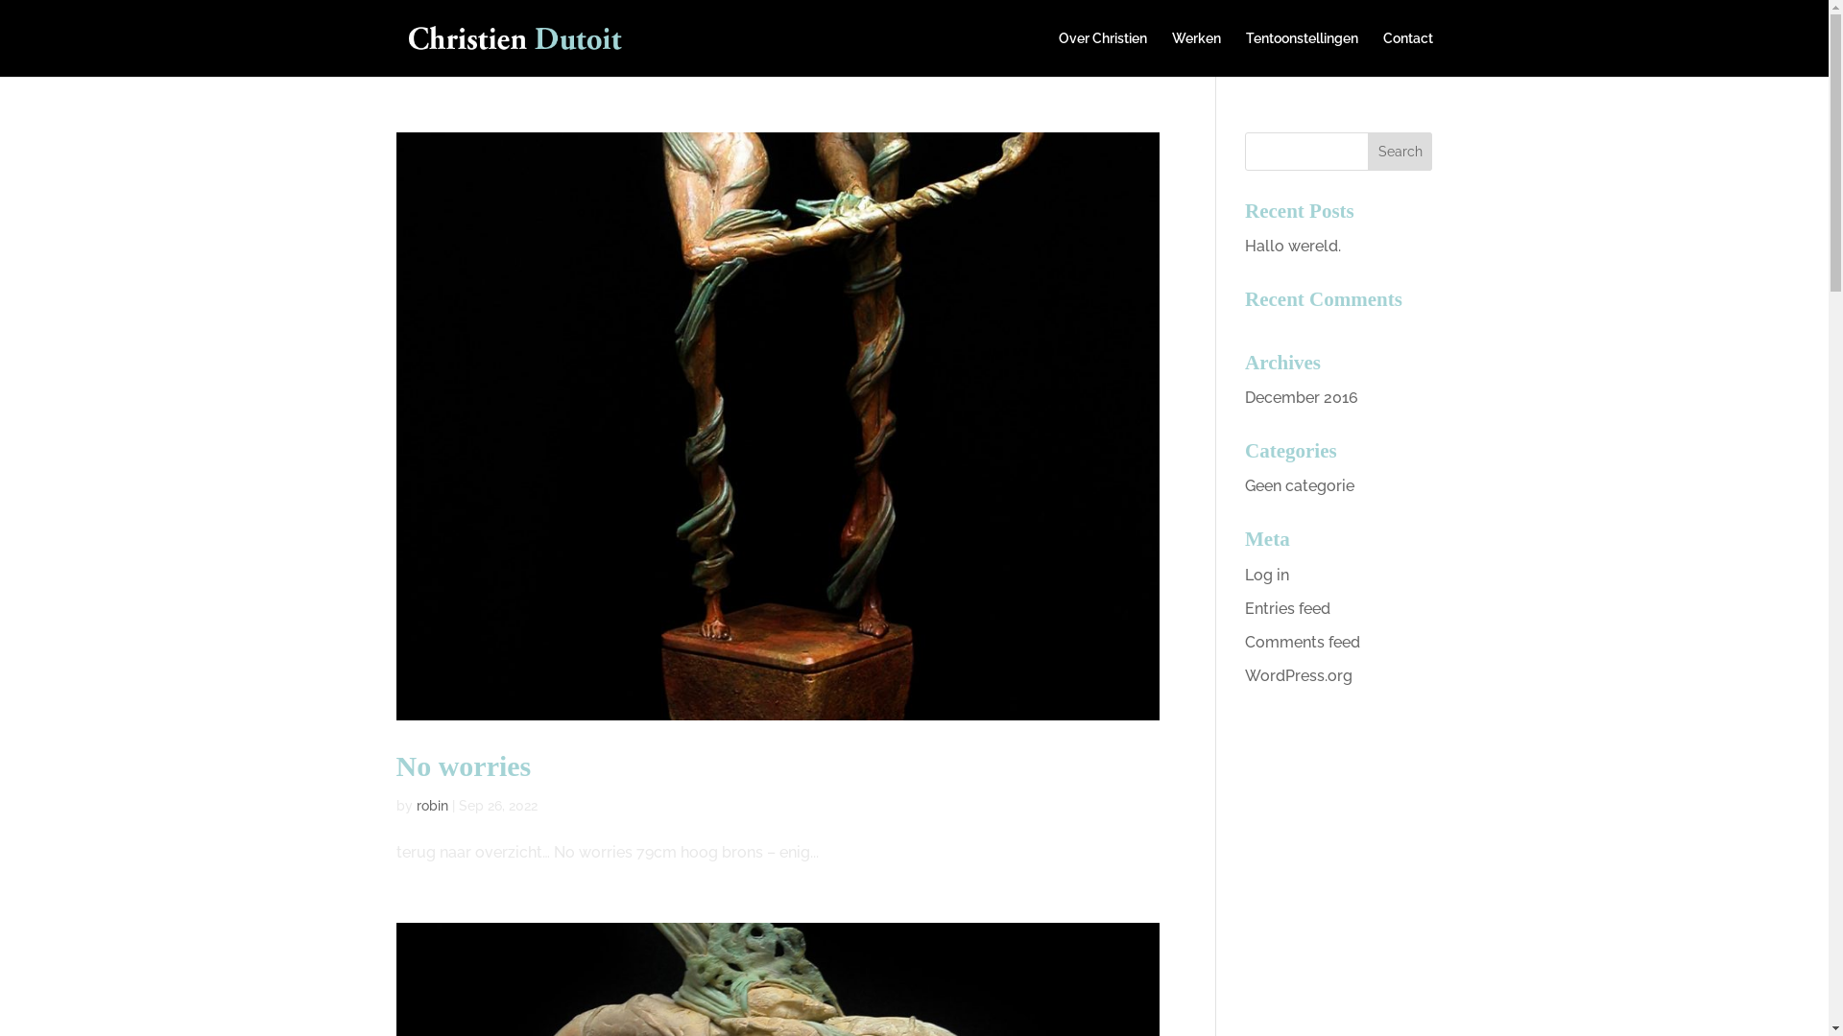 Image resolution: width=1843 pixels, height=1036 pixels. What do you see at coordinates (1302, 54) in the screenshot?
I see `Tentoonstellingen` at bounding box center [1302, 54].